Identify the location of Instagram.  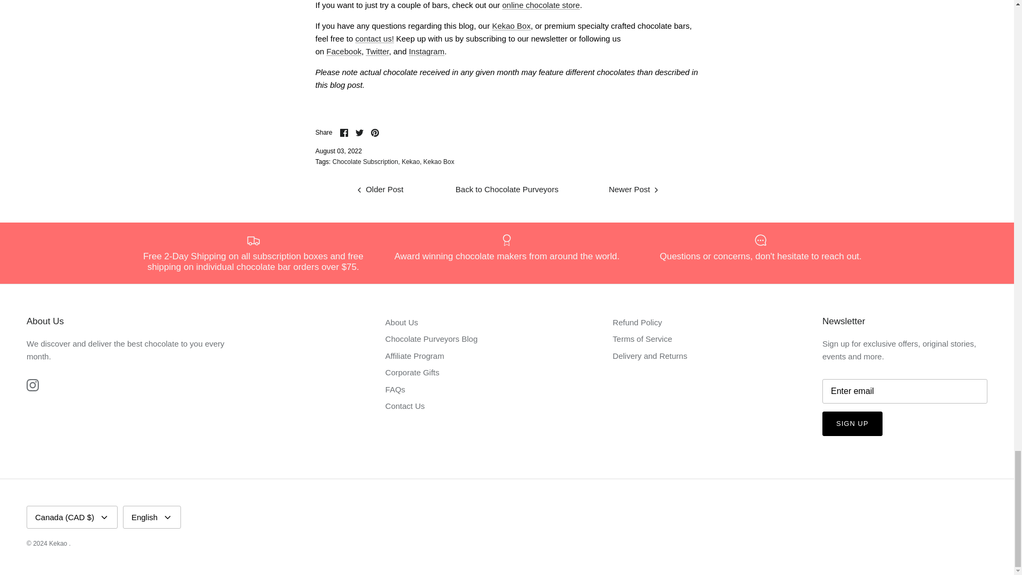
(32, 385).